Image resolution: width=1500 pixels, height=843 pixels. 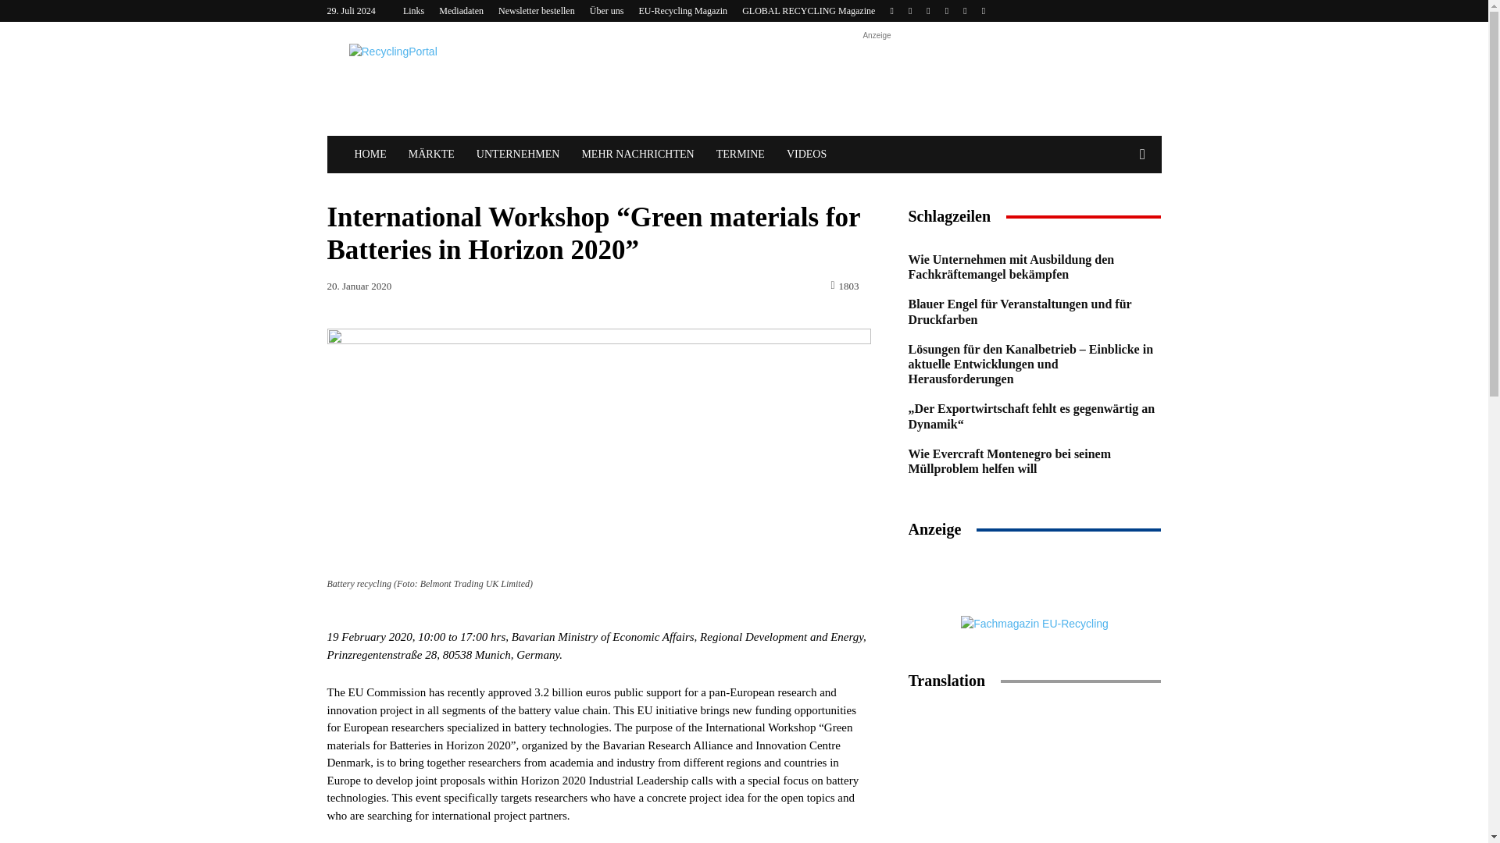 What do you see at coordinates (414, 10) in the screenshot?
I see `Links` at bounding box center [414, 10].